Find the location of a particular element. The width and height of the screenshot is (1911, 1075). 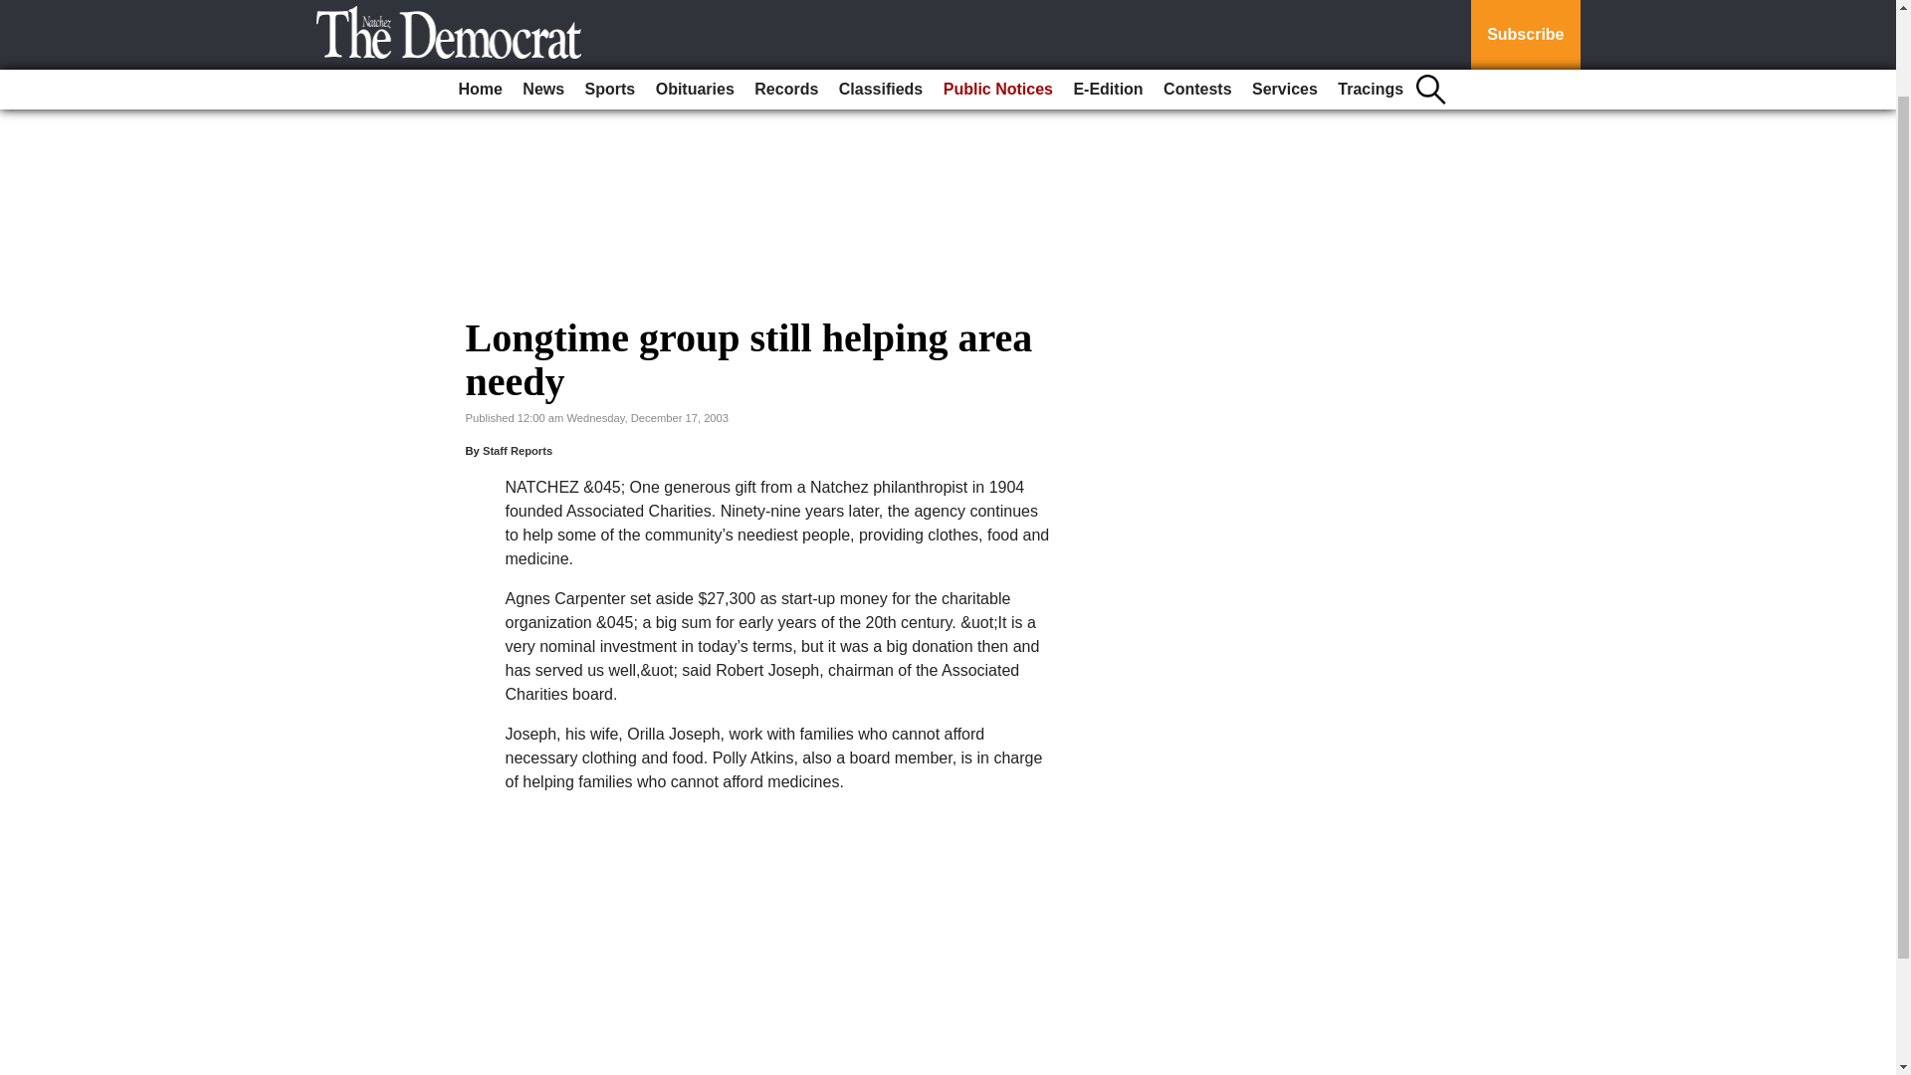

Services is located at coordinates (1284, 3).